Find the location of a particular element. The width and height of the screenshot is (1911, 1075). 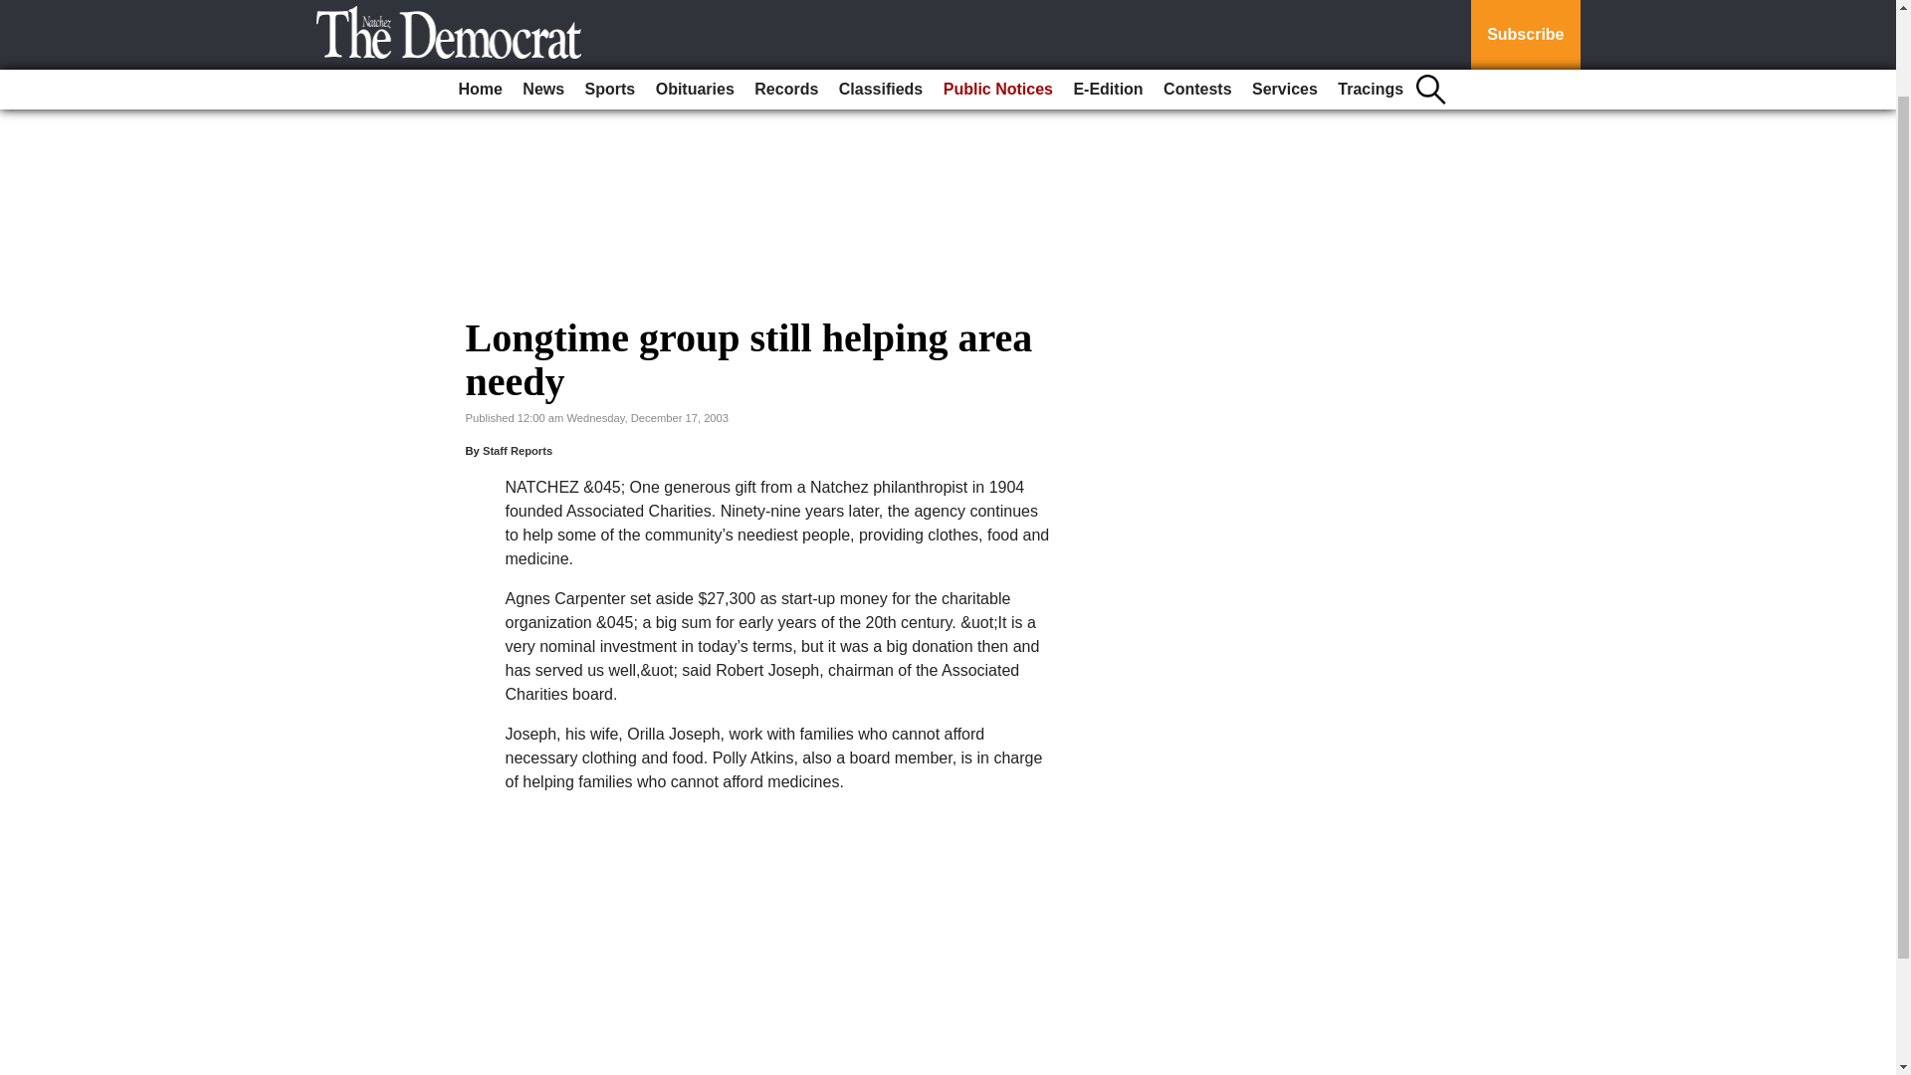

Services is located at coordinates (1284, 3).